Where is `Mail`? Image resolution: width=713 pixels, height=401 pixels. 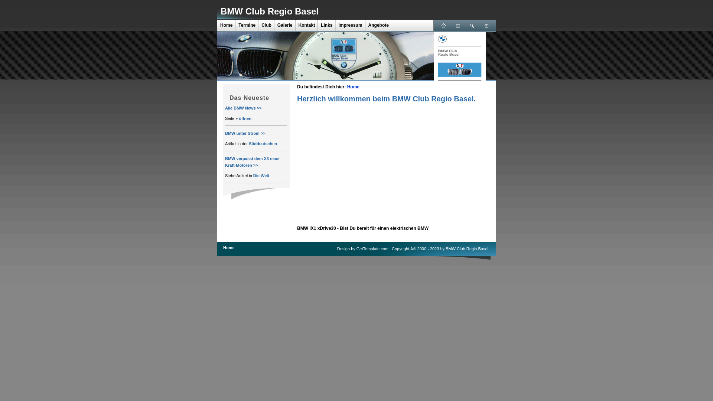
Mail is located at coordinates (458, 24).